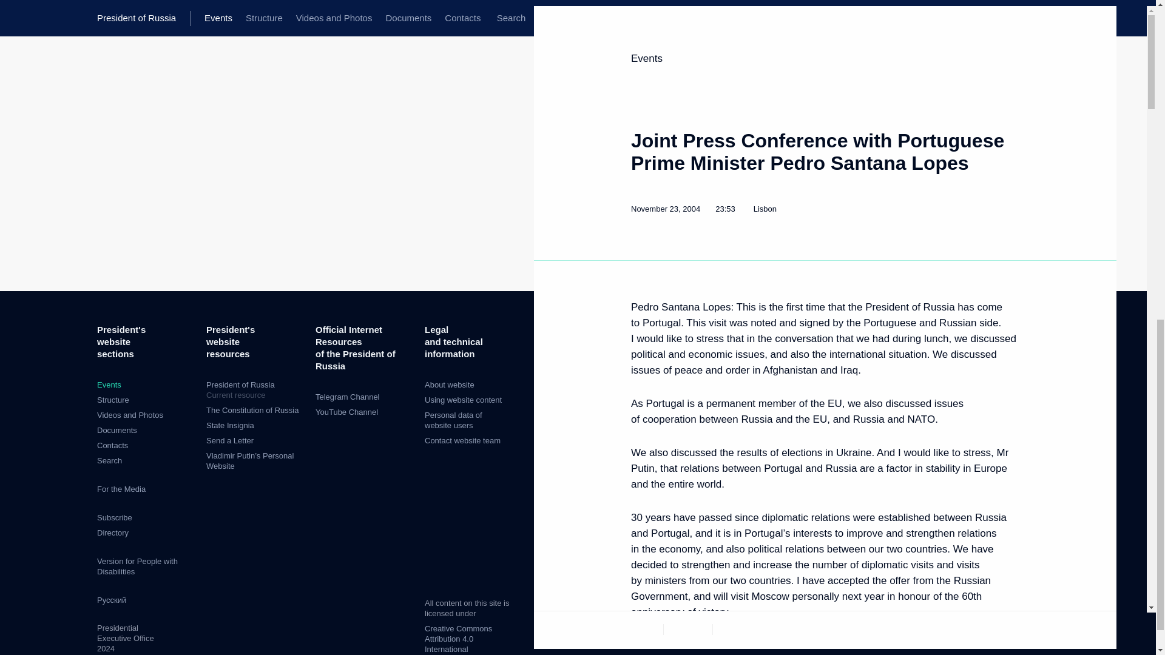  Describe the element at coordinates (114, 517) in the screenshot. I see `Contact website team` at that location.